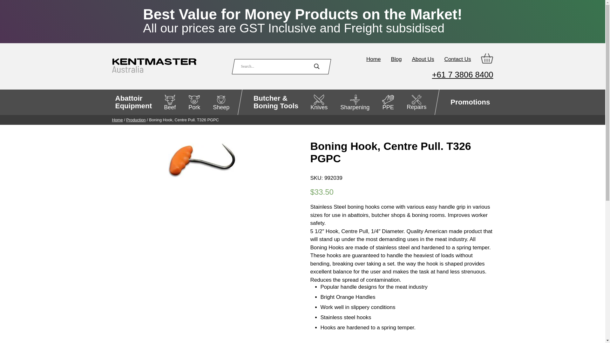 The height and width of the screenshot is (343, 610). I want to click on Blog, so click(133, 102).